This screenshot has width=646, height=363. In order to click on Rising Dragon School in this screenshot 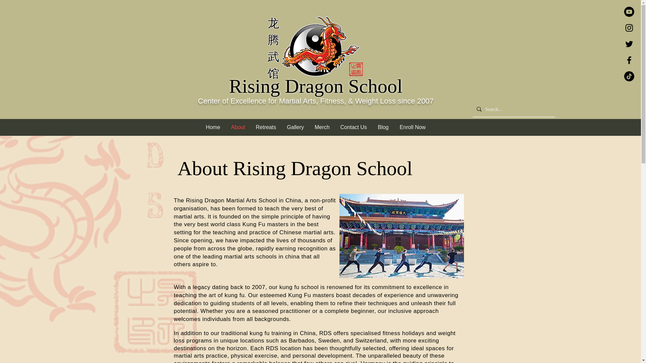, I will do `click(316, 86)`.